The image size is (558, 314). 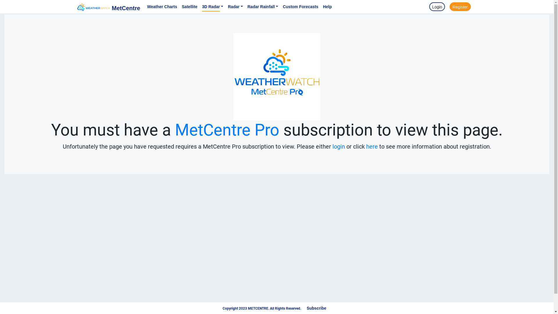 I want to click on Help, so click(x=327, y=6).